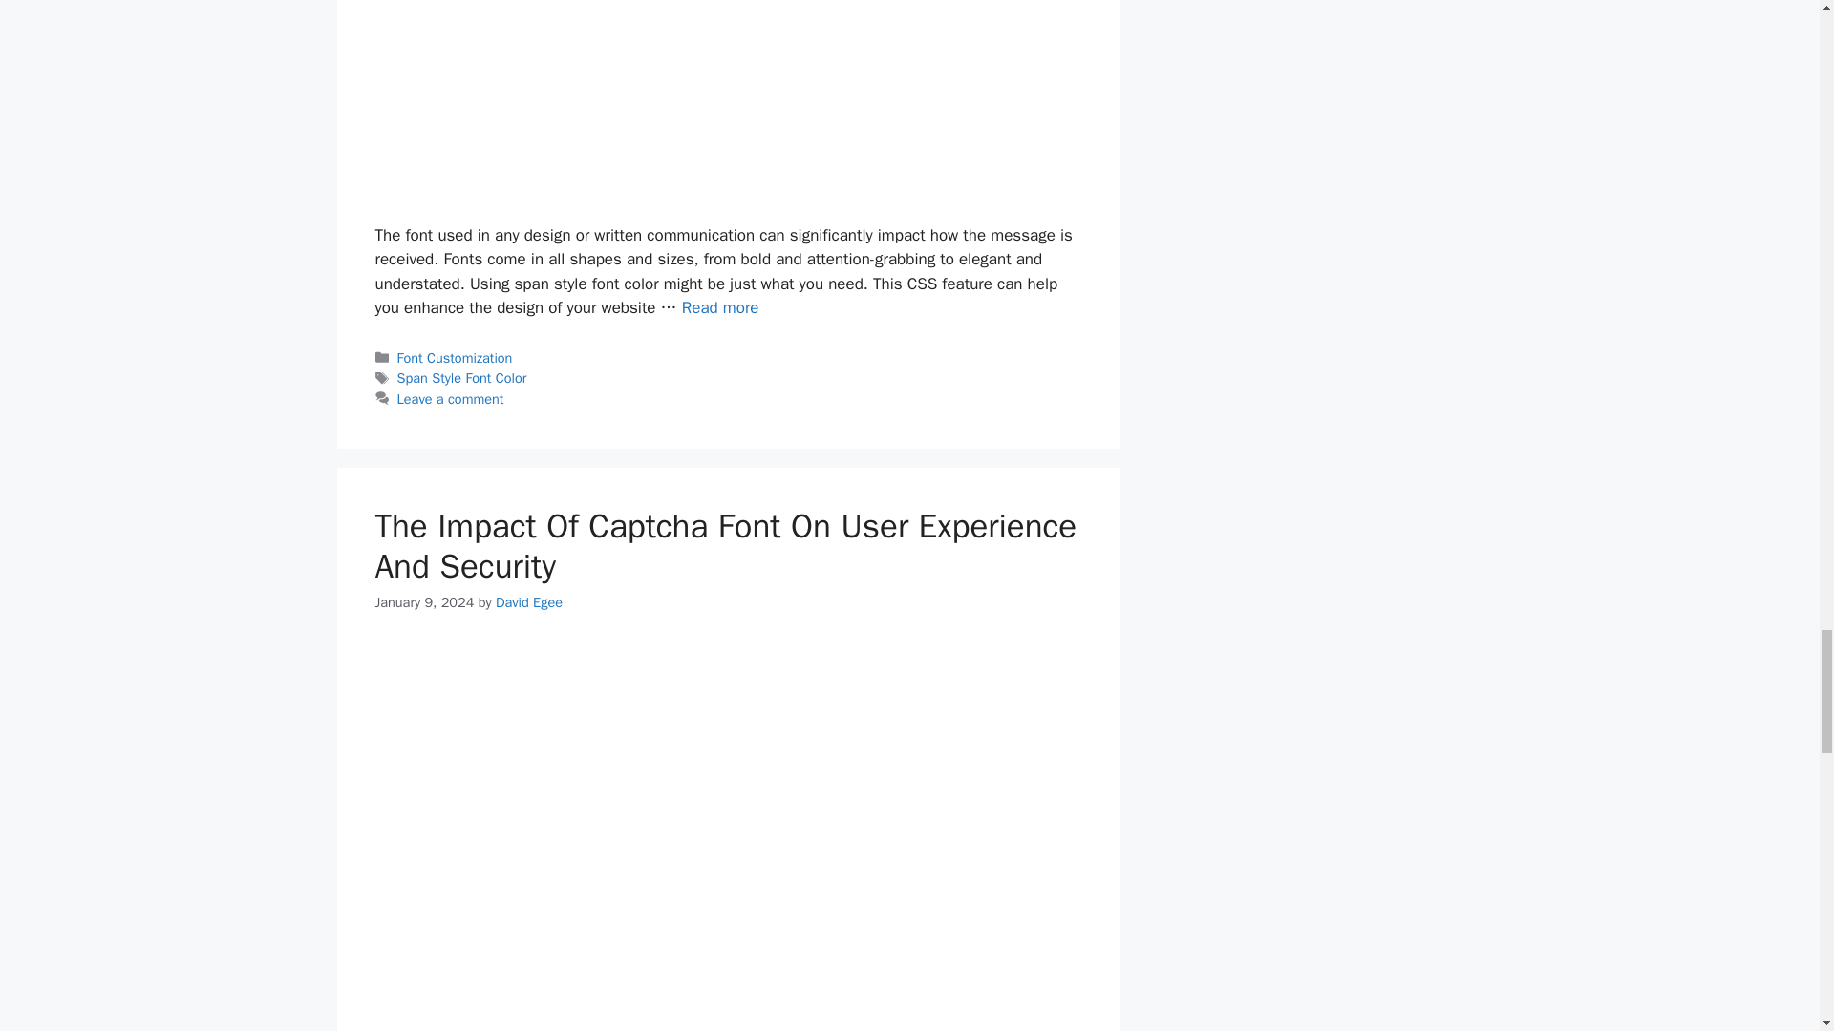  I want to click on View all posts by David Egee, so click(529, 602).